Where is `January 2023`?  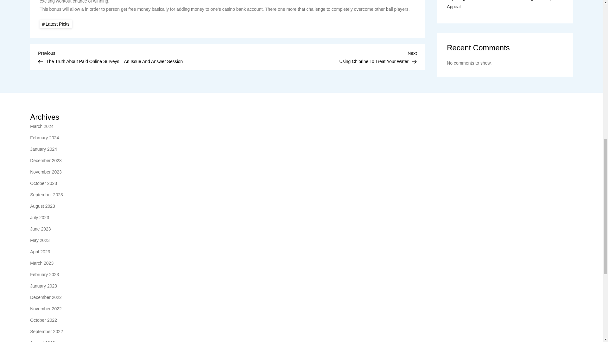
January 2023 is located at coordinates (43, 286).